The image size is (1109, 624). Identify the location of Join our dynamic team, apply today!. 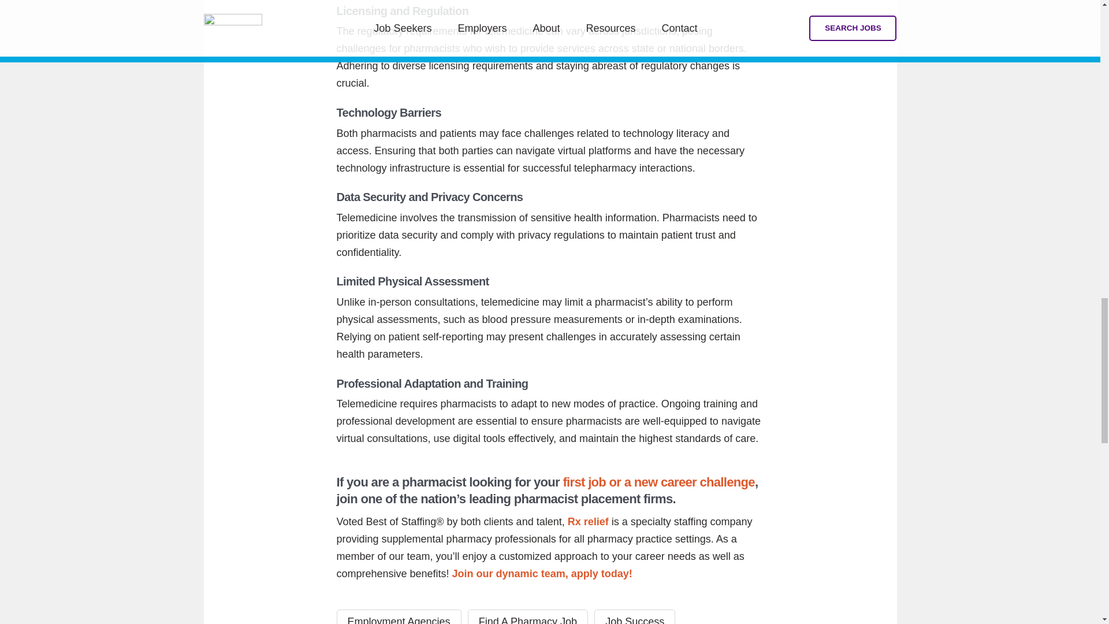
(542, 573).